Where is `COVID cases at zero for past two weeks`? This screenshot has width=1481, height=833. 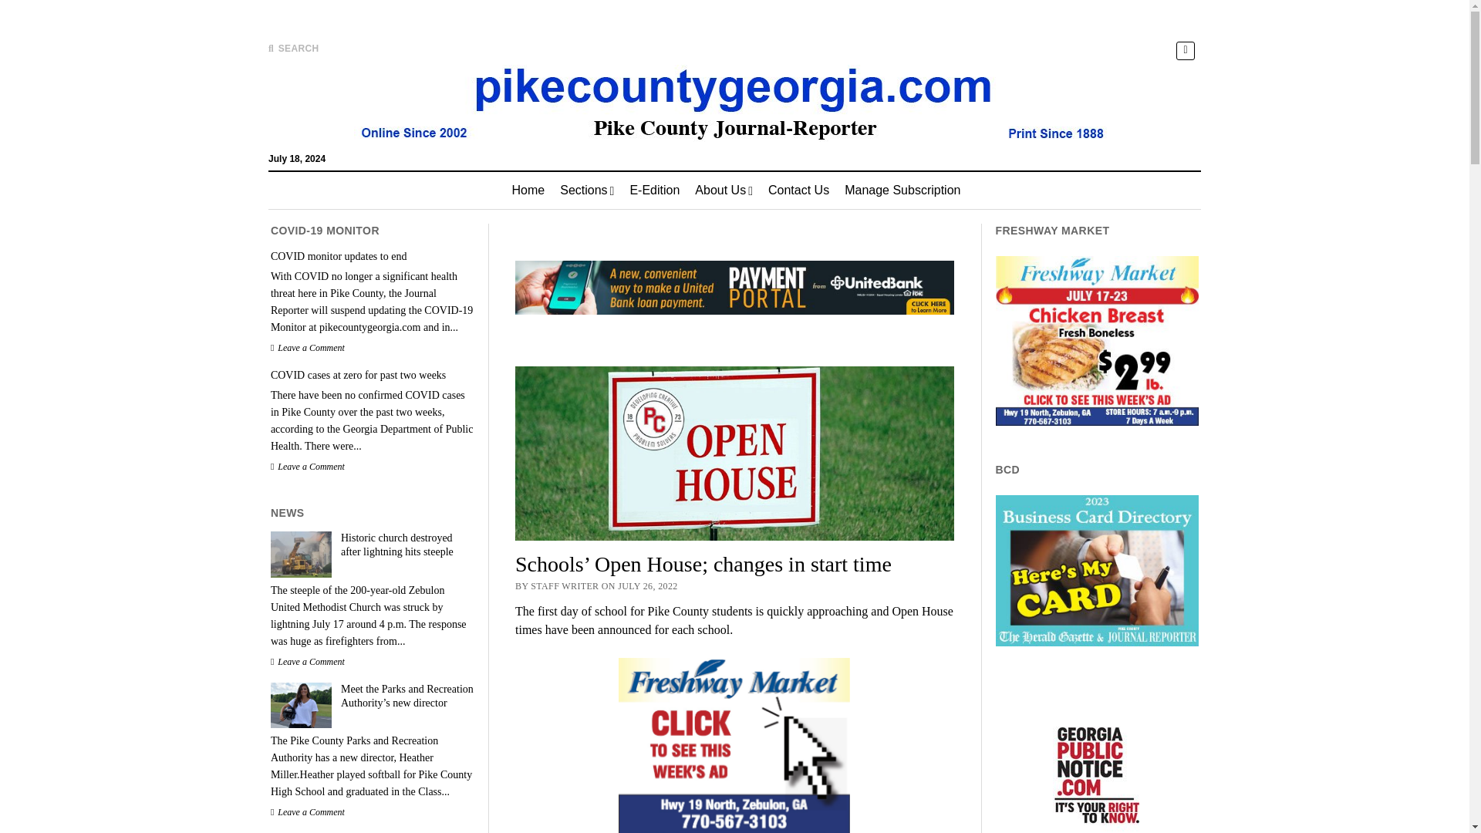 COVID cases at zero for past two weeks is located at coordinates (372, 375).